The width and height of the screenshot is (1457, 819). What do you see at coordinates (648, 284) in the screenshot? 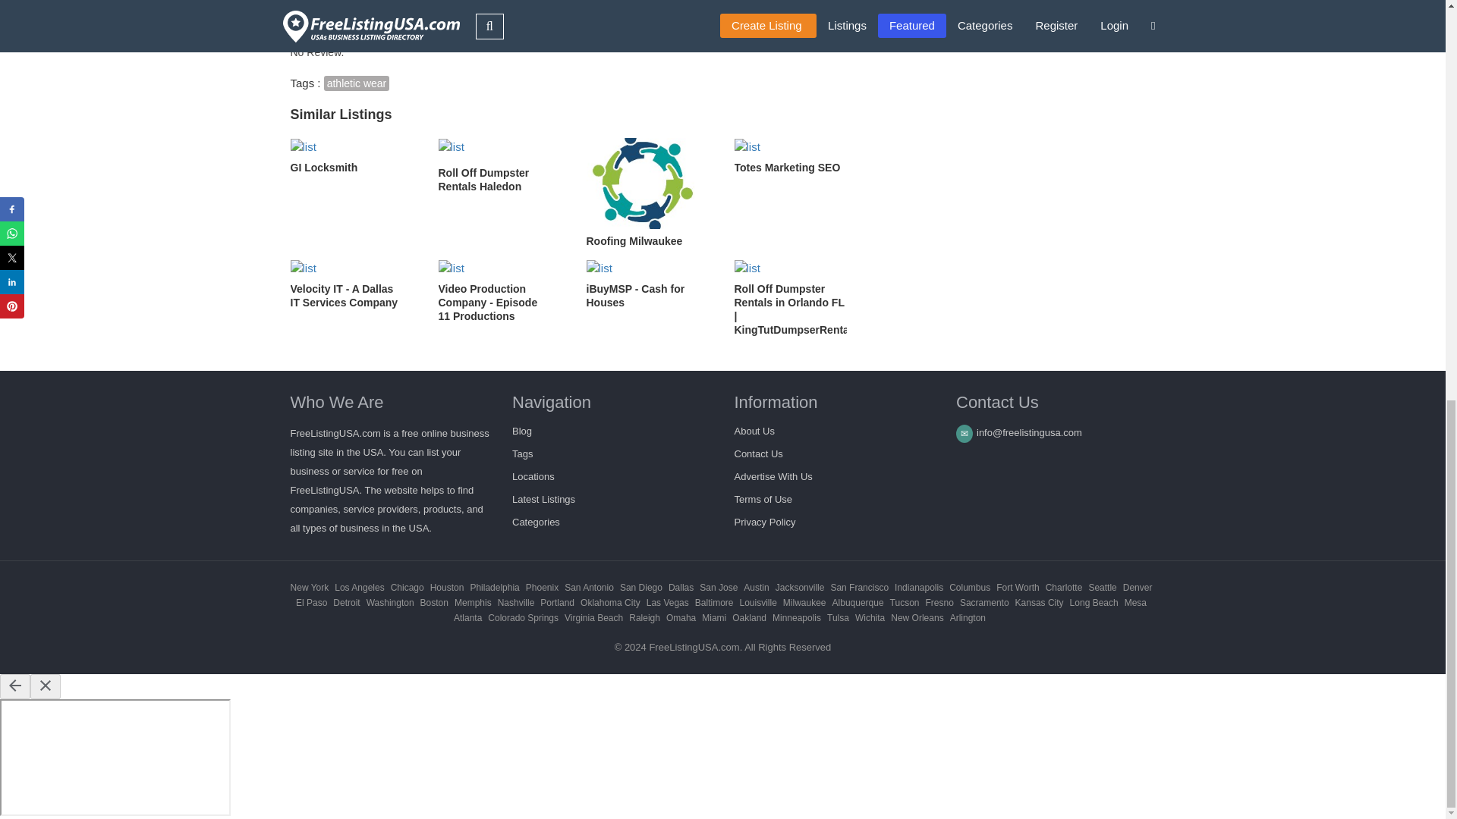
I see `iBuyMSP - Cash for Houses` at bounding box center [648, 284].